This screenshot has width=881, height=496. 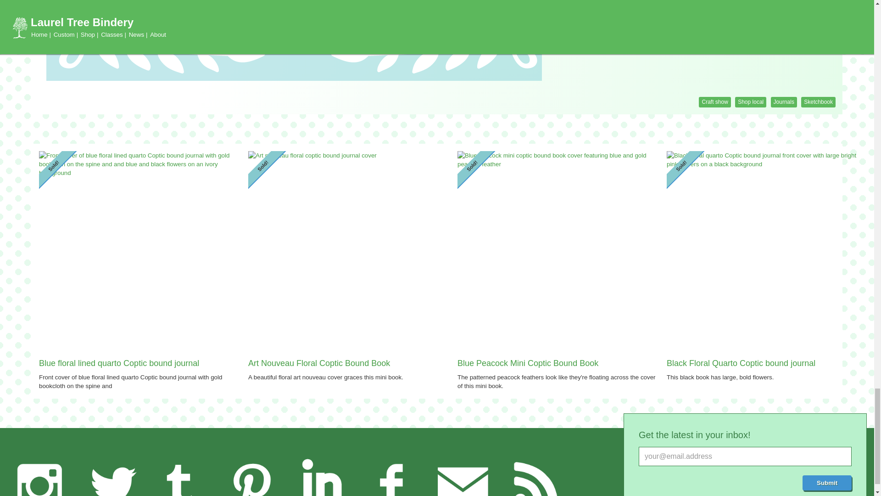 What do you see at coordinates (321, 473) in the screenshot?
I see `LINKEDIN` at bounding box center [321, 473].